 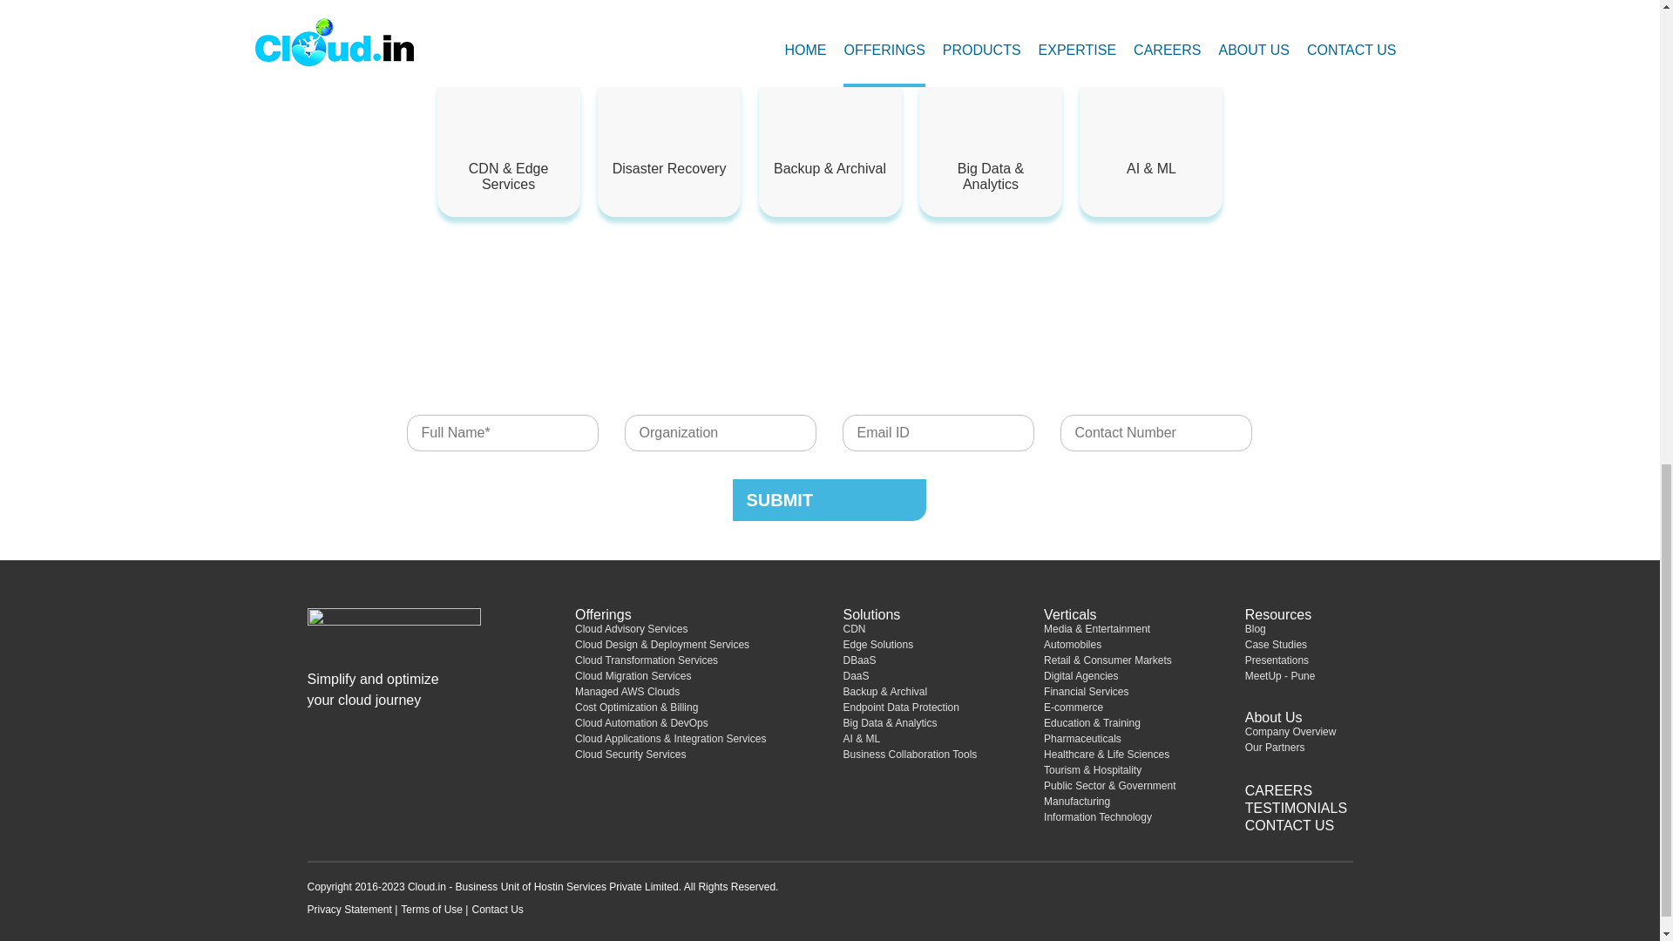 What do you see at coordinates (854, 629) in the screenshot?
I see `CDN` at bounding box center [854, 629].